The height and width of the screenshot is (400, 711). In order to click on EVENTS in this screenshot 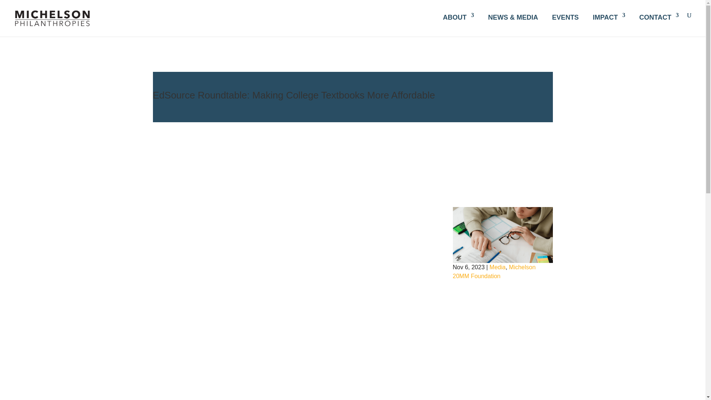, I will do `click(565, 16)`.